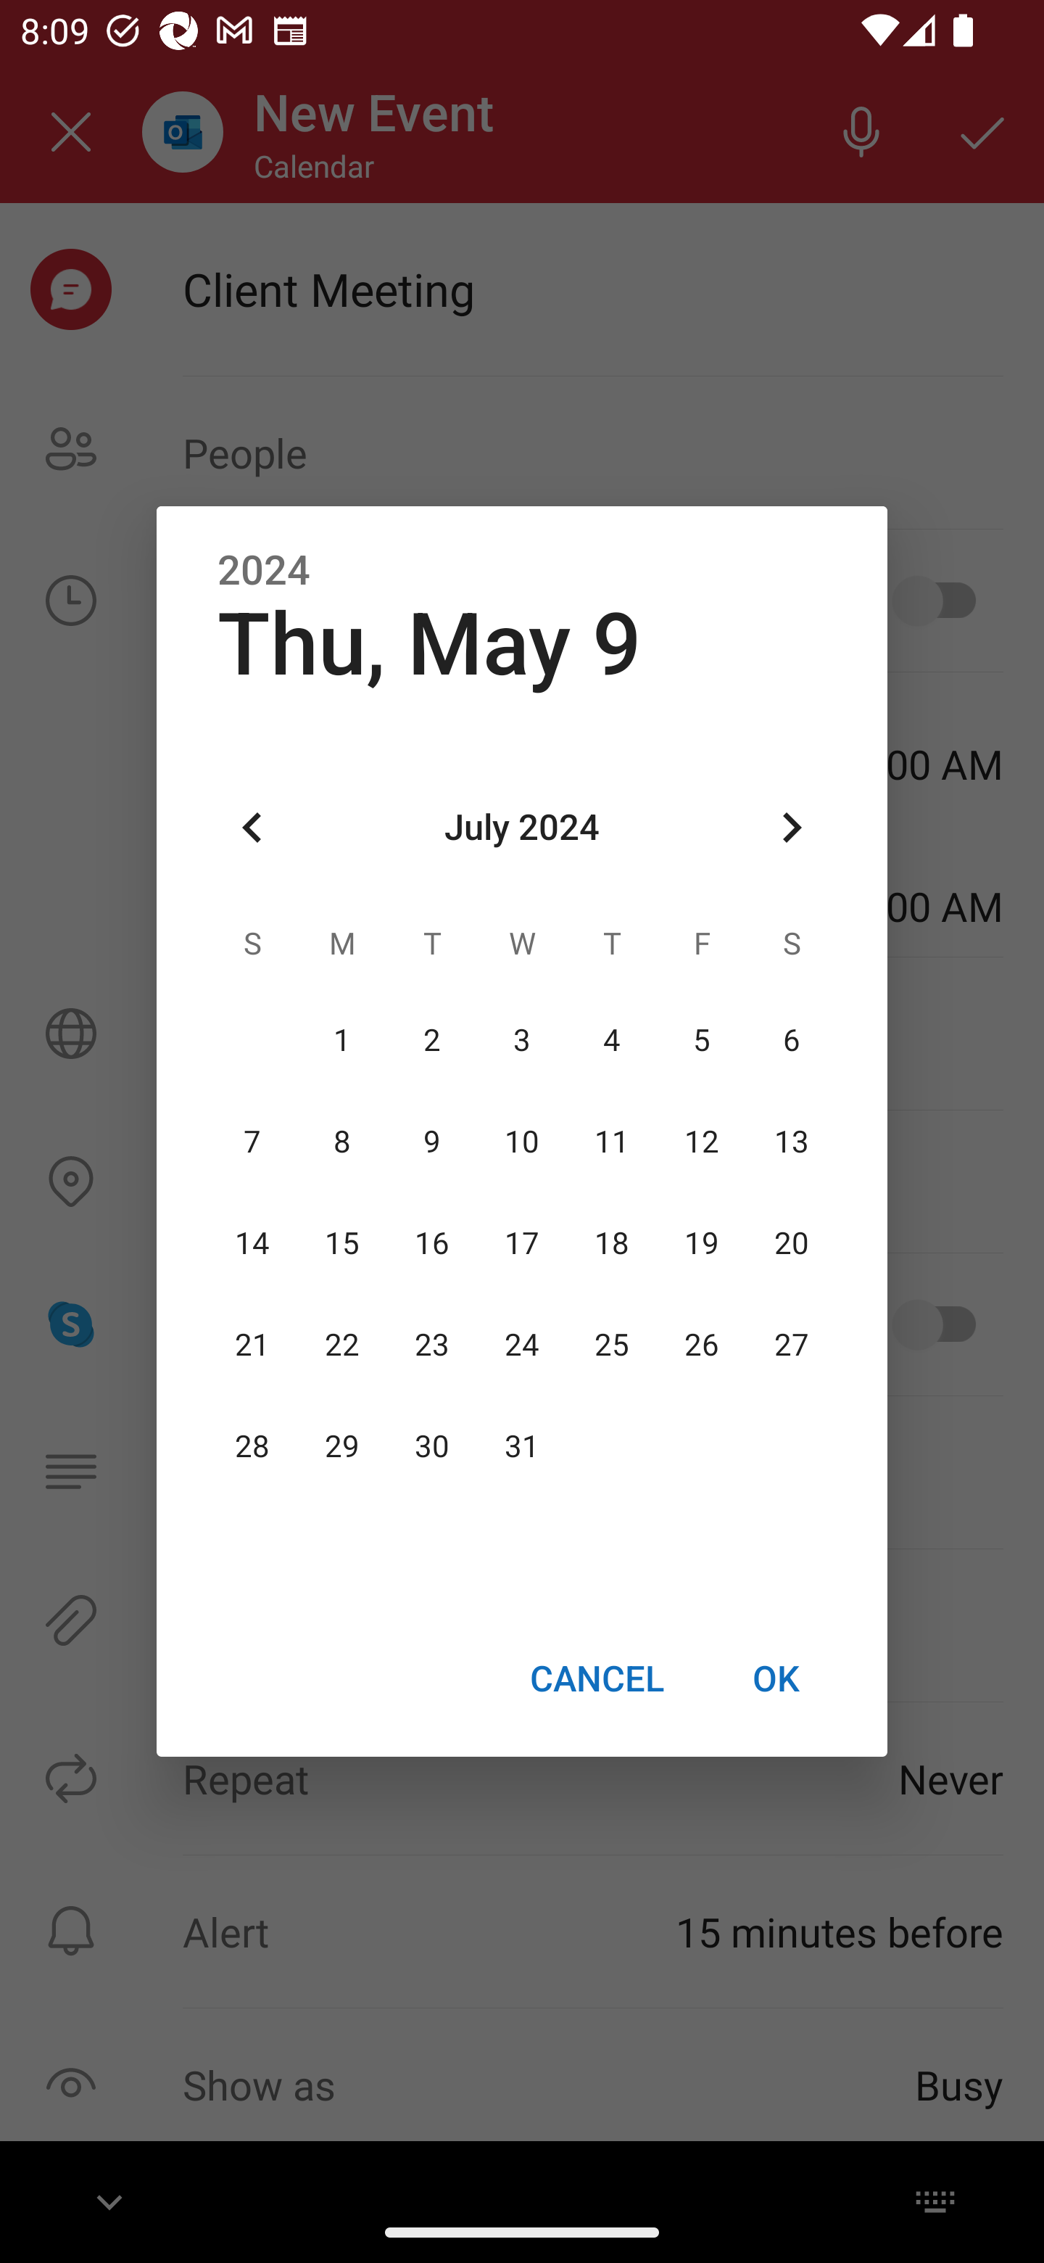  Describe the element at coordinates (432, 1243) in the screenshot. I see `16 16 July 2024` at that location.